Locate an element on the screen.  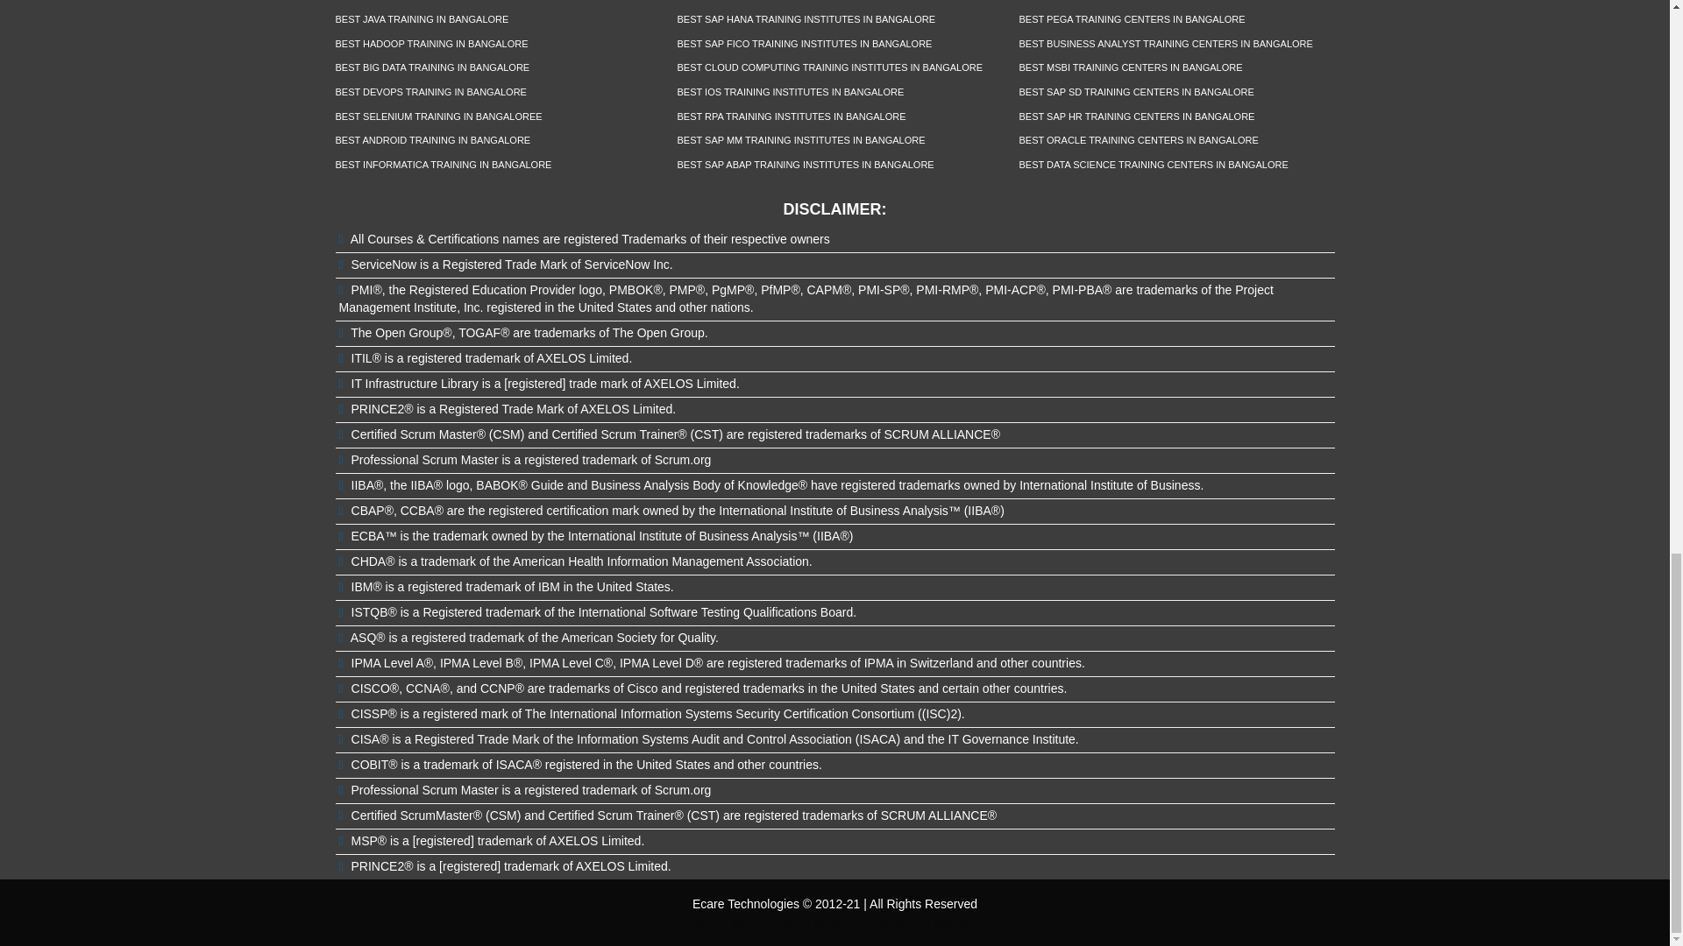
BEST DEVOPS TRAINING IN BANGALORE is located at coordinates (430, 92).